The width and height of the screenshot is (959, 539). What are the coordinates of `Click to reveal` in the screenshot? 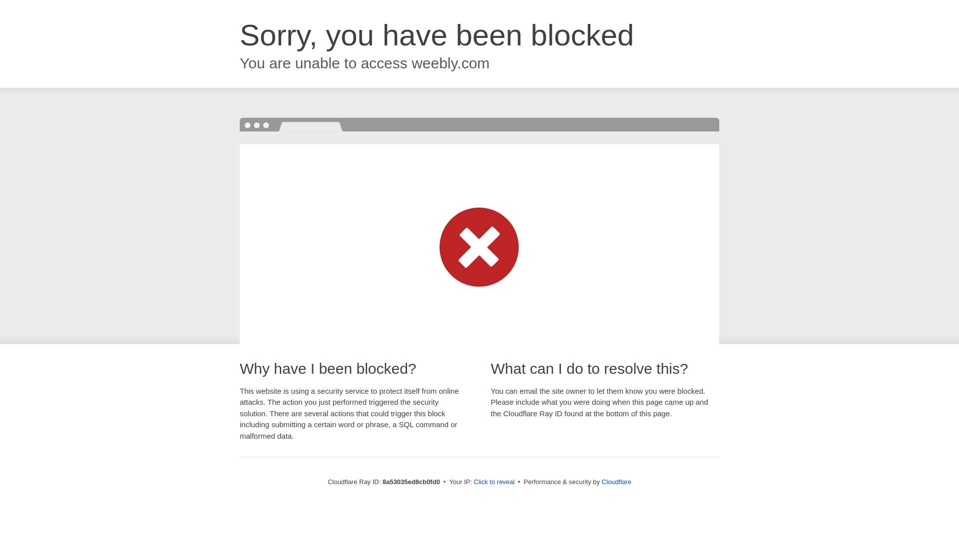 It's located at (494, 482).